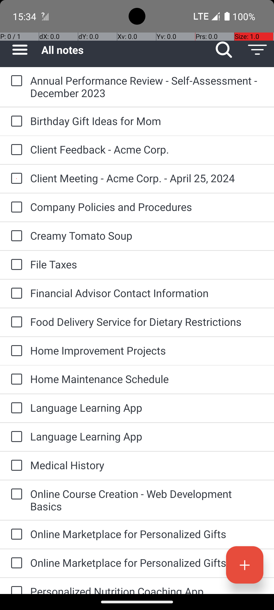 The image size is (274, 610). Describe the element at coordinates (147, 264) in the screenshot. I see `File Taxes` at that location.